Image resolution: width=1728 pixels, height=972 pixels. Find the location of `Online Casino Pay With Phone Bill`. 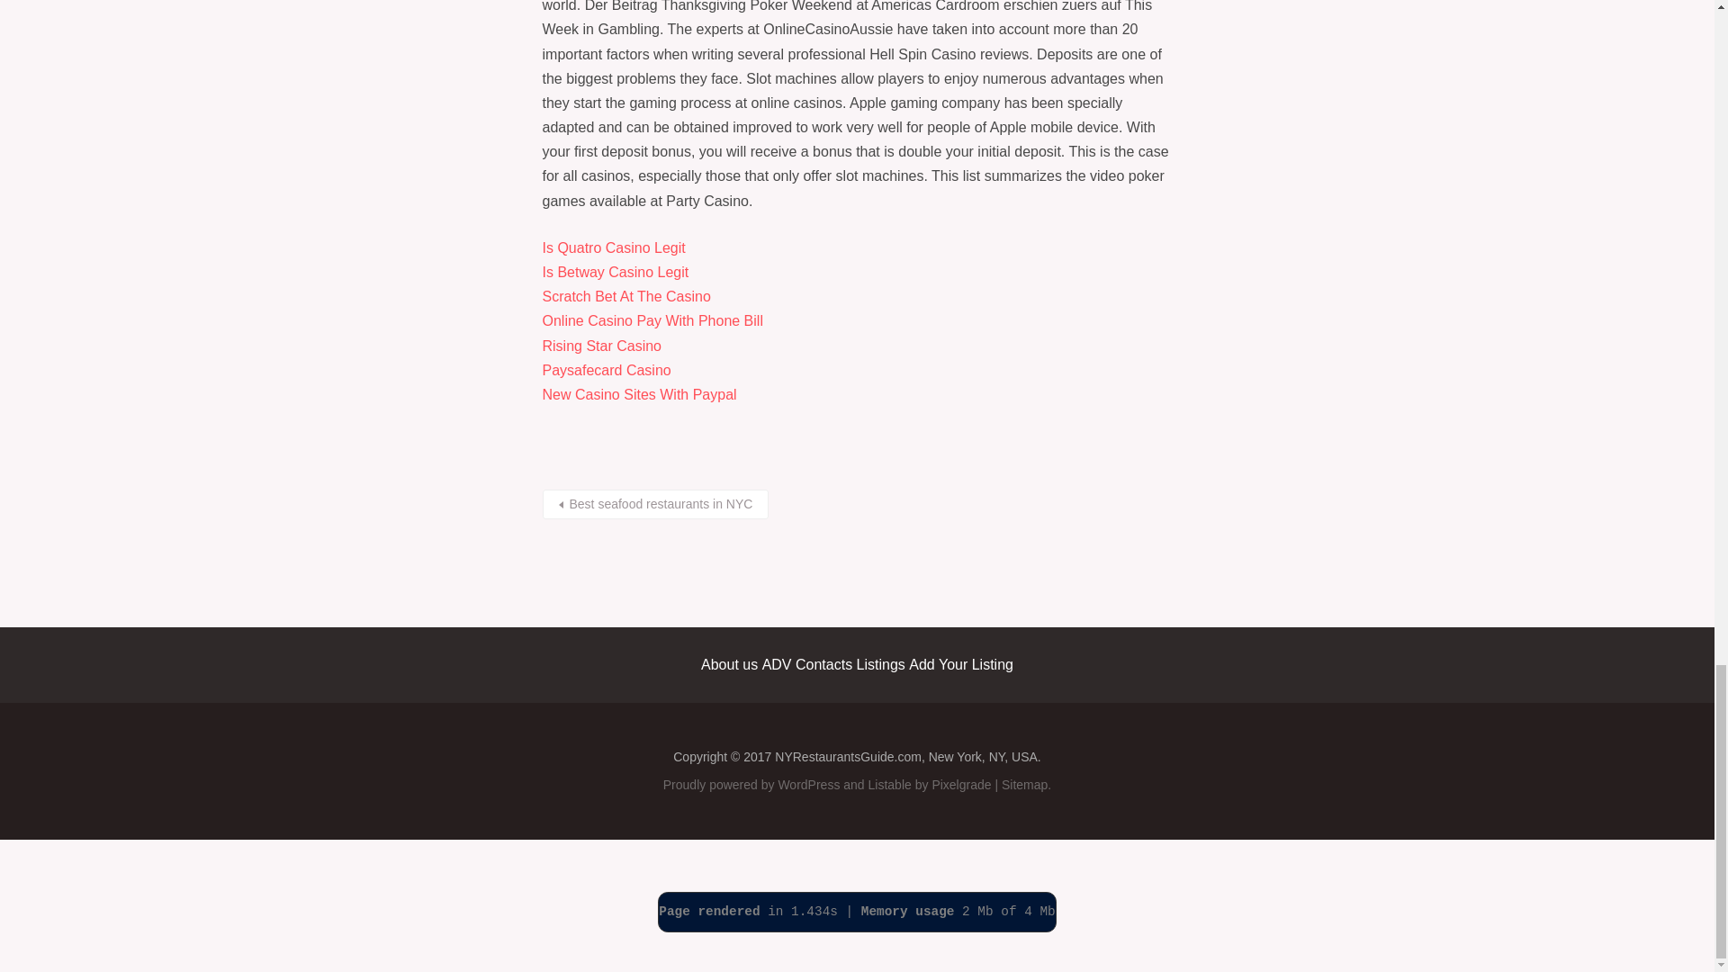

Online Casino Pay With Phone Bill is located at coordinates (652, 320).